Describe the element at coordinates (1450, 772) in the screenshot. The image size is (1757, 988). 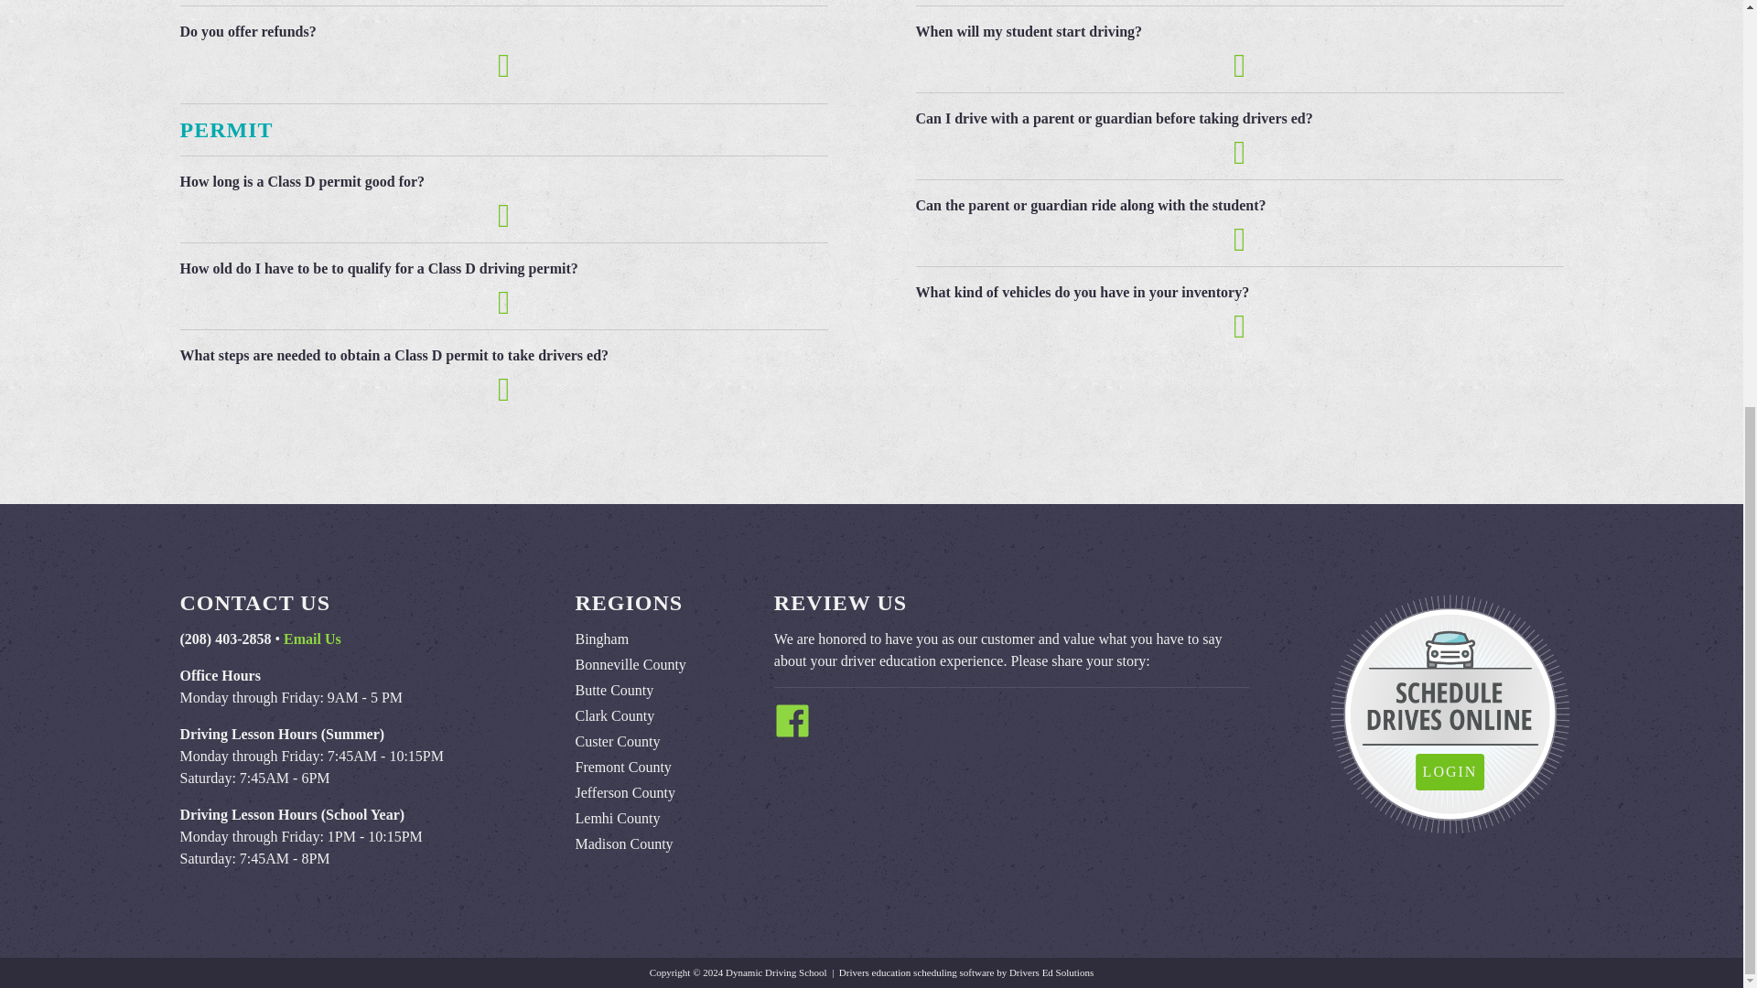
I see `LOGIN` at that location.